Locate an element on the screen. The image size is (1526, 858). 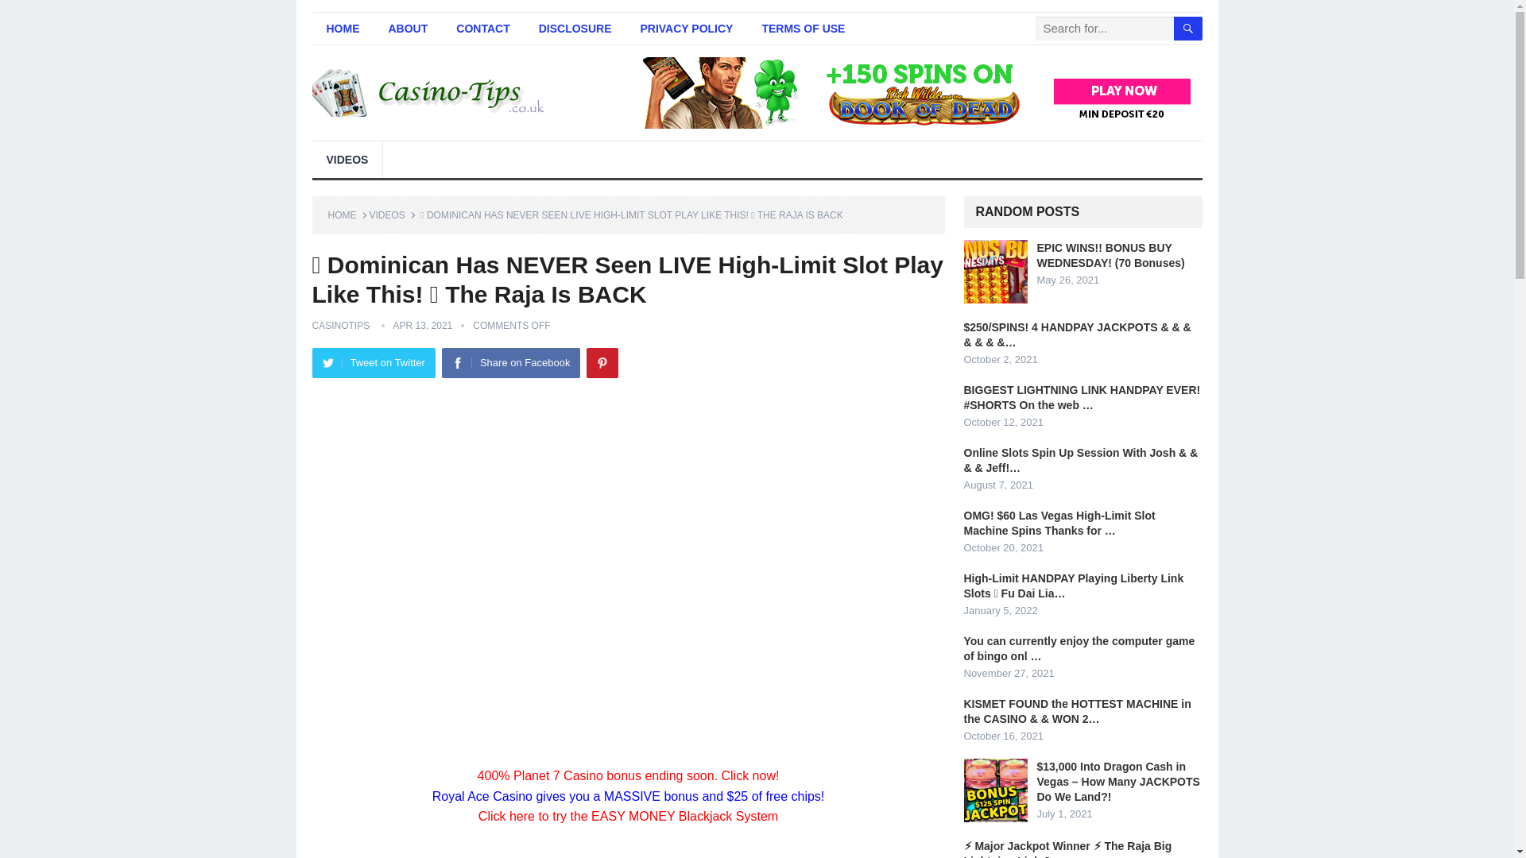
Posts by casinotips is located at coordinates (340, 325).